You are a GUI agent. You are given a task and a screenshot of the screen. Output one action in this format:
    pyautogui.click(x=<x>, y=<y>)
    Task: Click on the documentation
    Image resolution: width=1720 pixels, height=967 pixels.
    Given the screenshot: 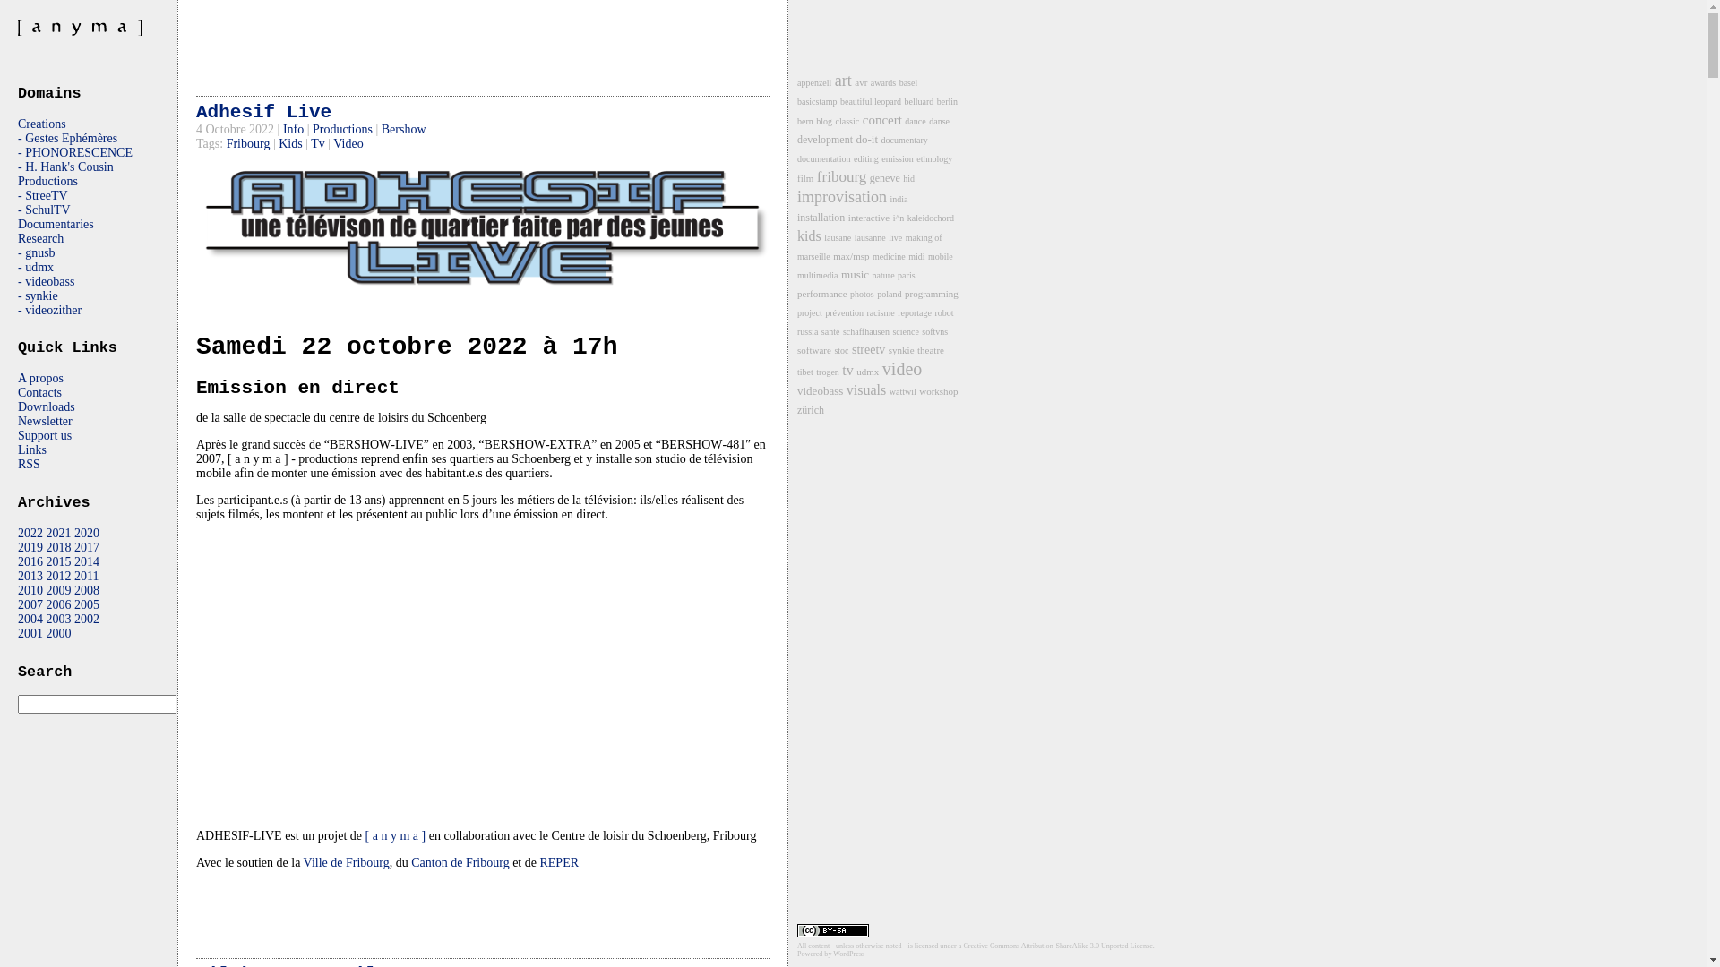 What is the action you would take?
    pyautogui.click(x=824, y=159)
    